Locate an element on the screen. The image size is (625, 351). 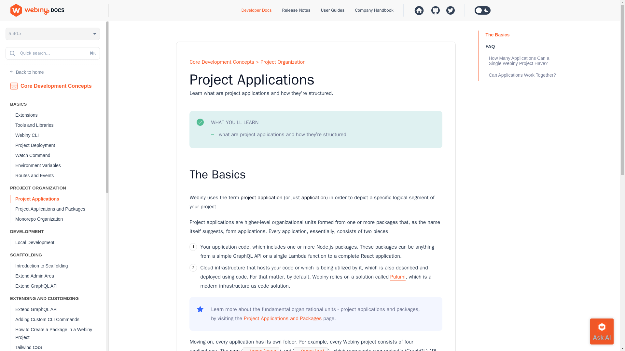
Release Notes is located at coordinates (296, 10).